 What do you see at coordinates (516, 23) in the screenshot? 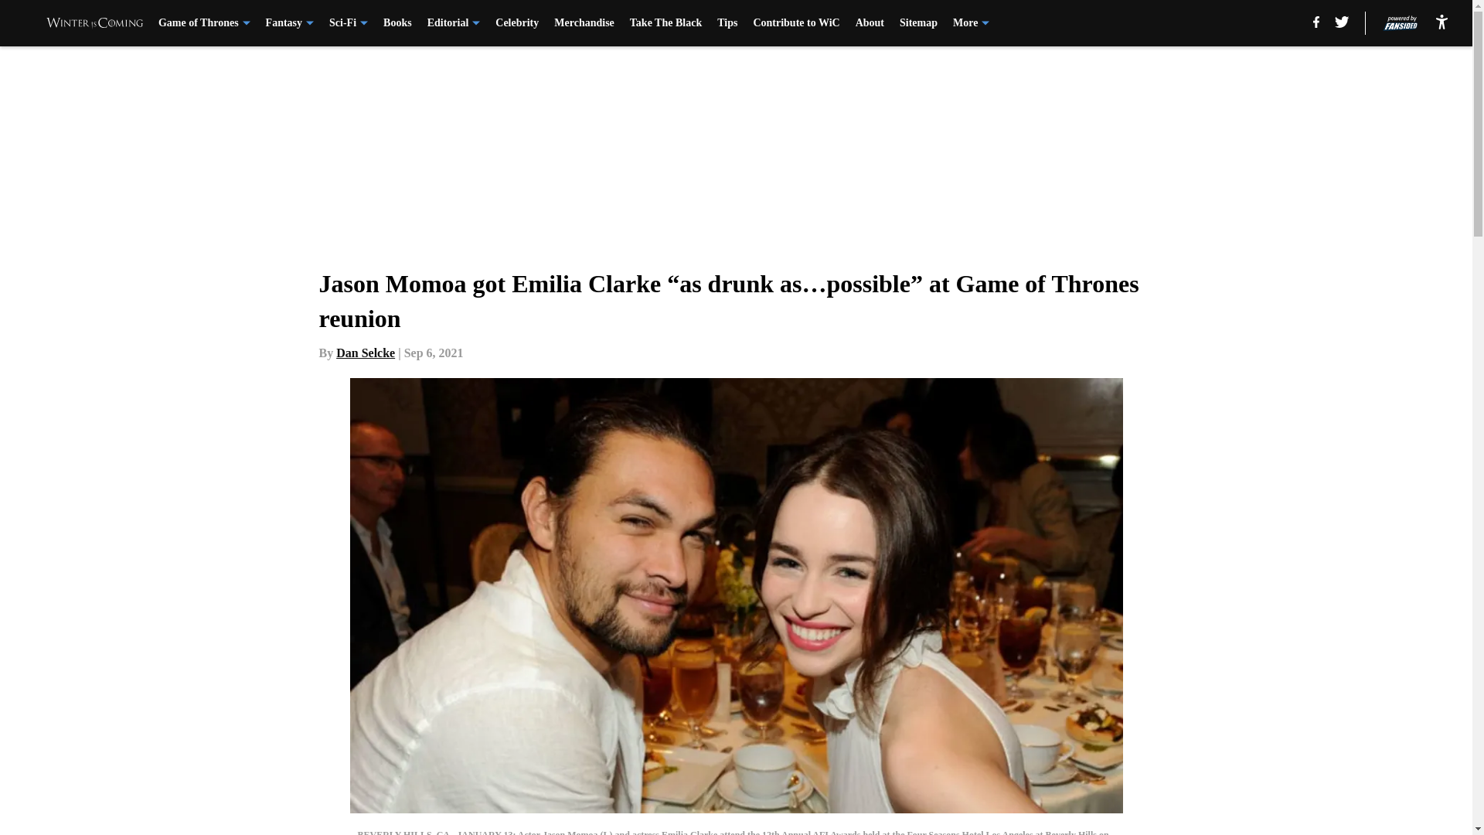
I see `Celebrity` at bounding box center [516, 23].